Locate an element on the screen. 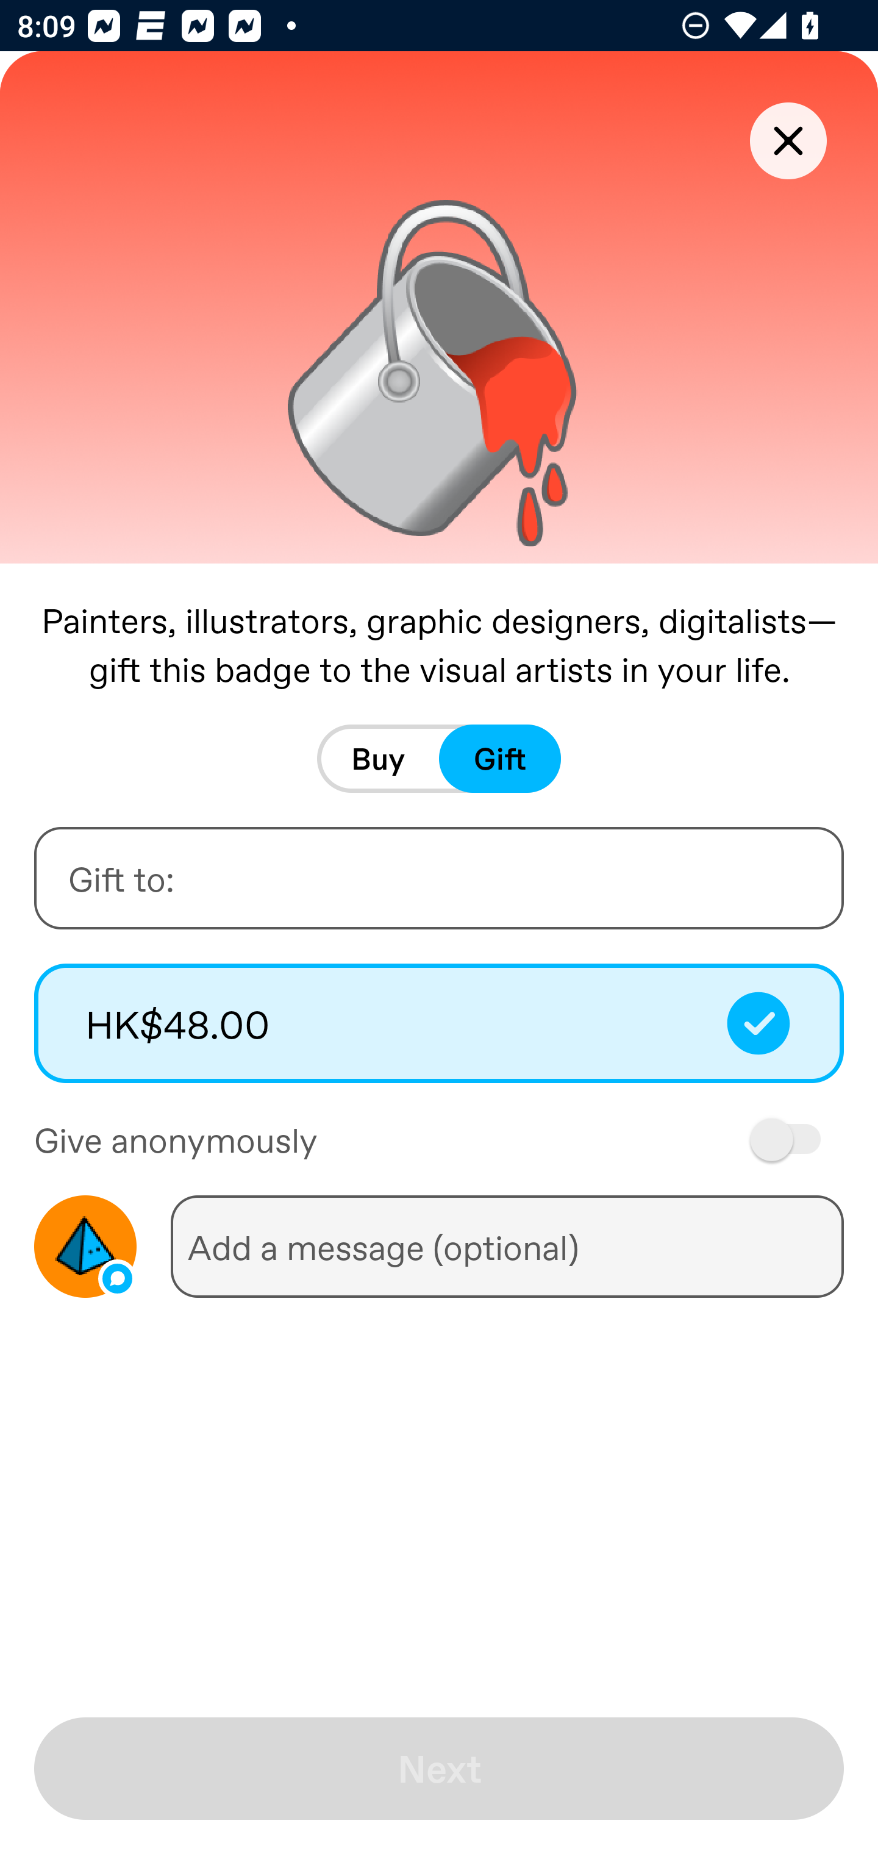 The image size is (878, 1854). Next is located at coordinates (439, 1769).